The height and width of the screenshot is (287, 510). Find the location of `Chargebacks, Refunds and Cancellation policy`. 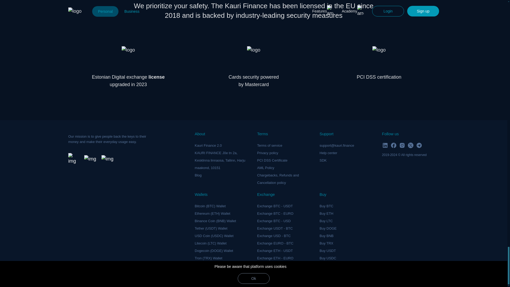

Chargebacks, Refunds and Cancellation policy is located at coordinates (278, 179).